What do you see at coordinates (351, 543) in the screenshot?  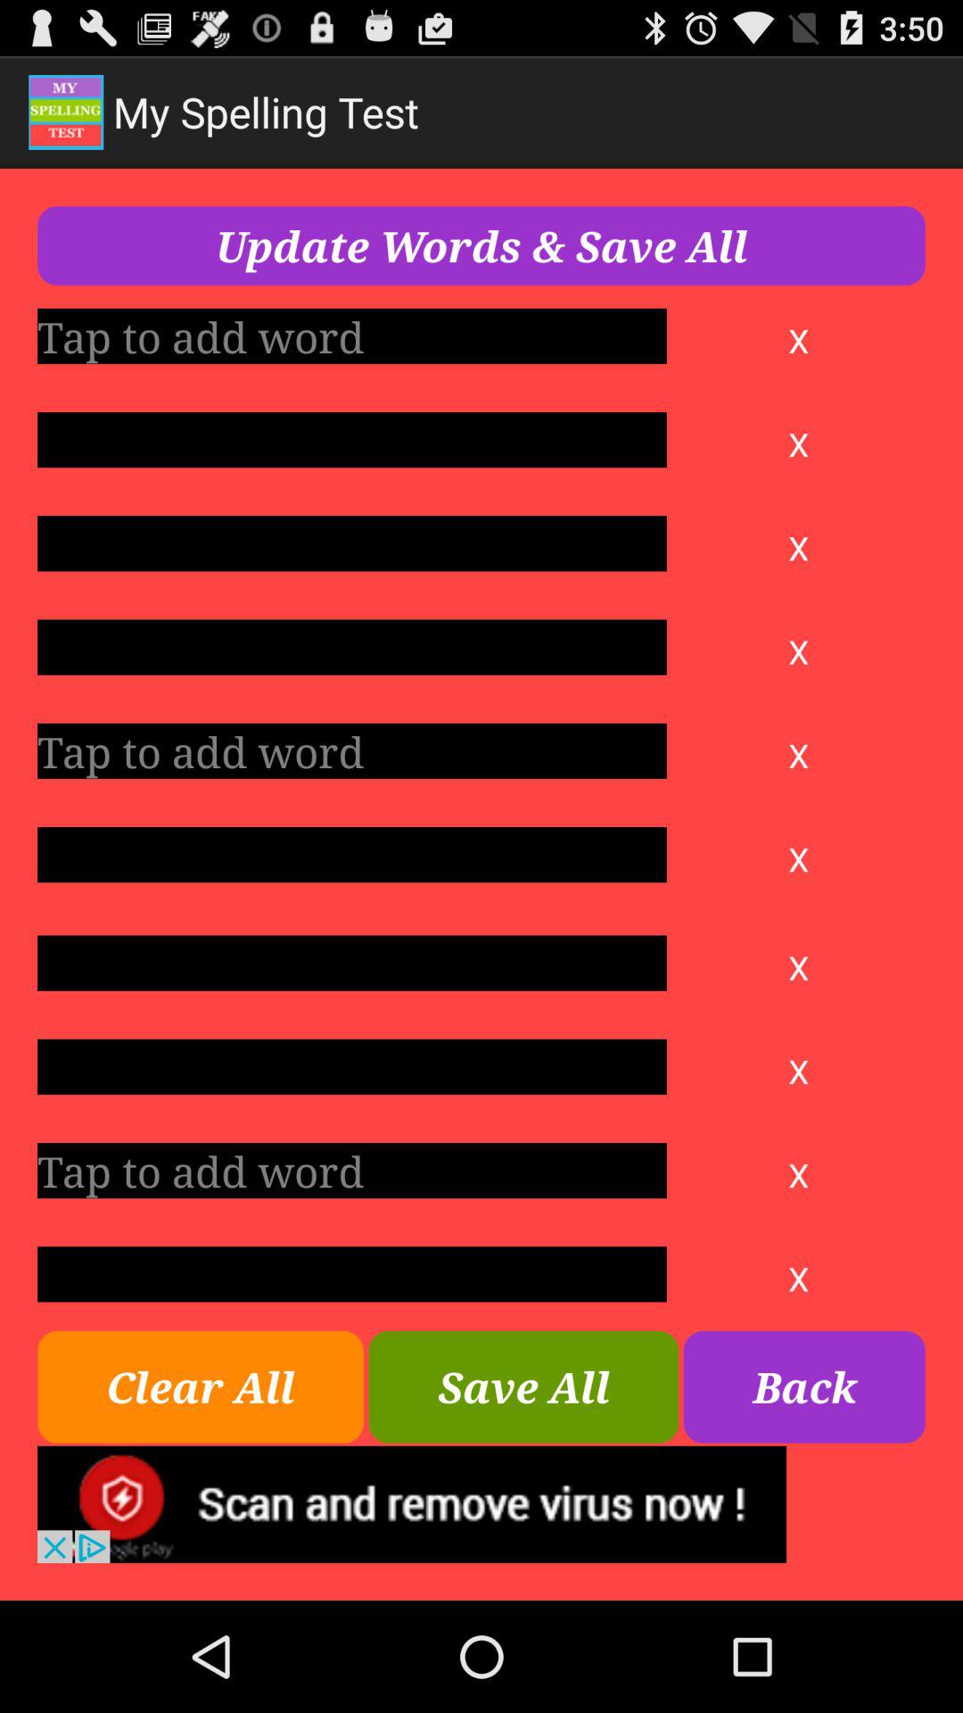 I see `write word` at bounding box center [351, 543].